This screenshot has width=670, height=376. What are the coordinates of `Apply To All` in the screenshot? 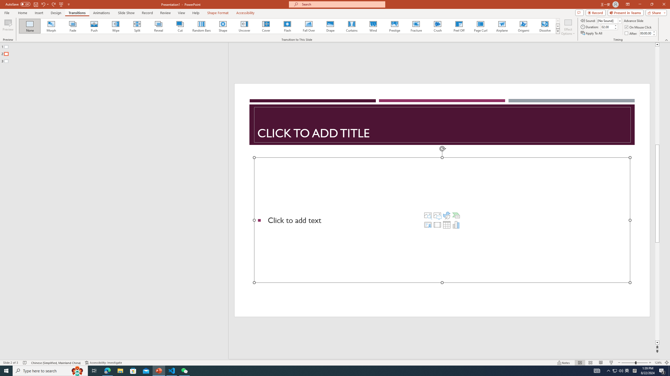 It's located at (592, 33).